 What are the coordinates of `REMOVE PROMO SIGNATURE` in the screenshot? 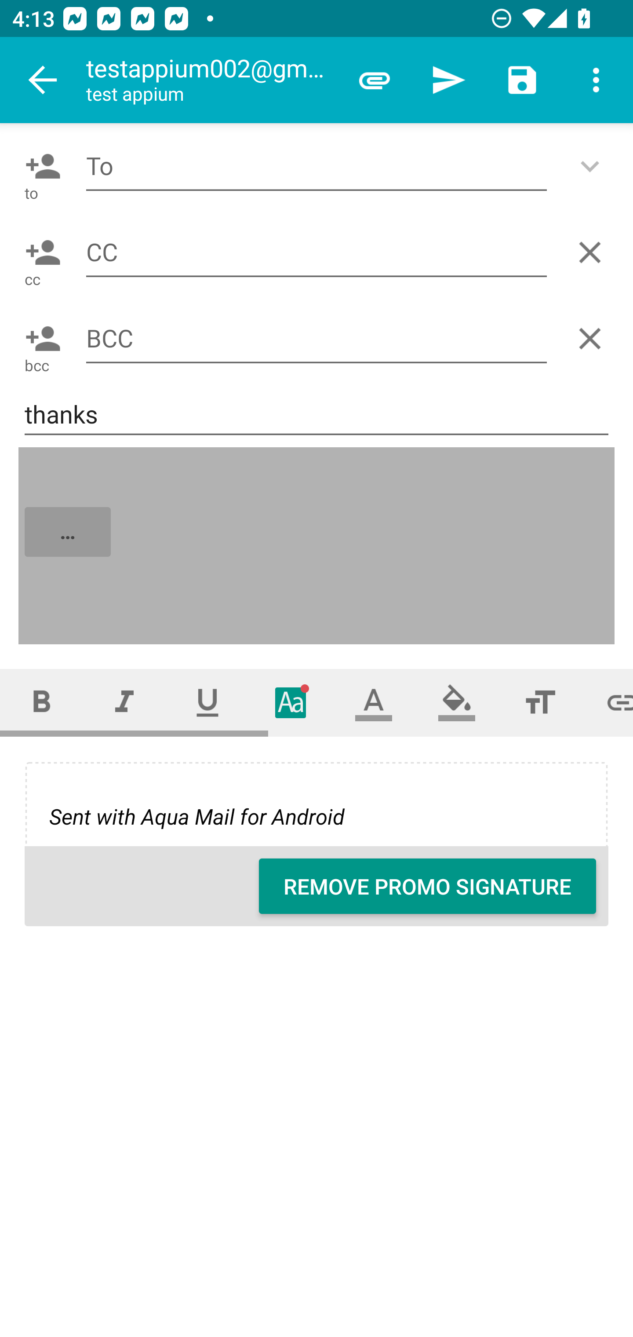 It's located at (427, 886).